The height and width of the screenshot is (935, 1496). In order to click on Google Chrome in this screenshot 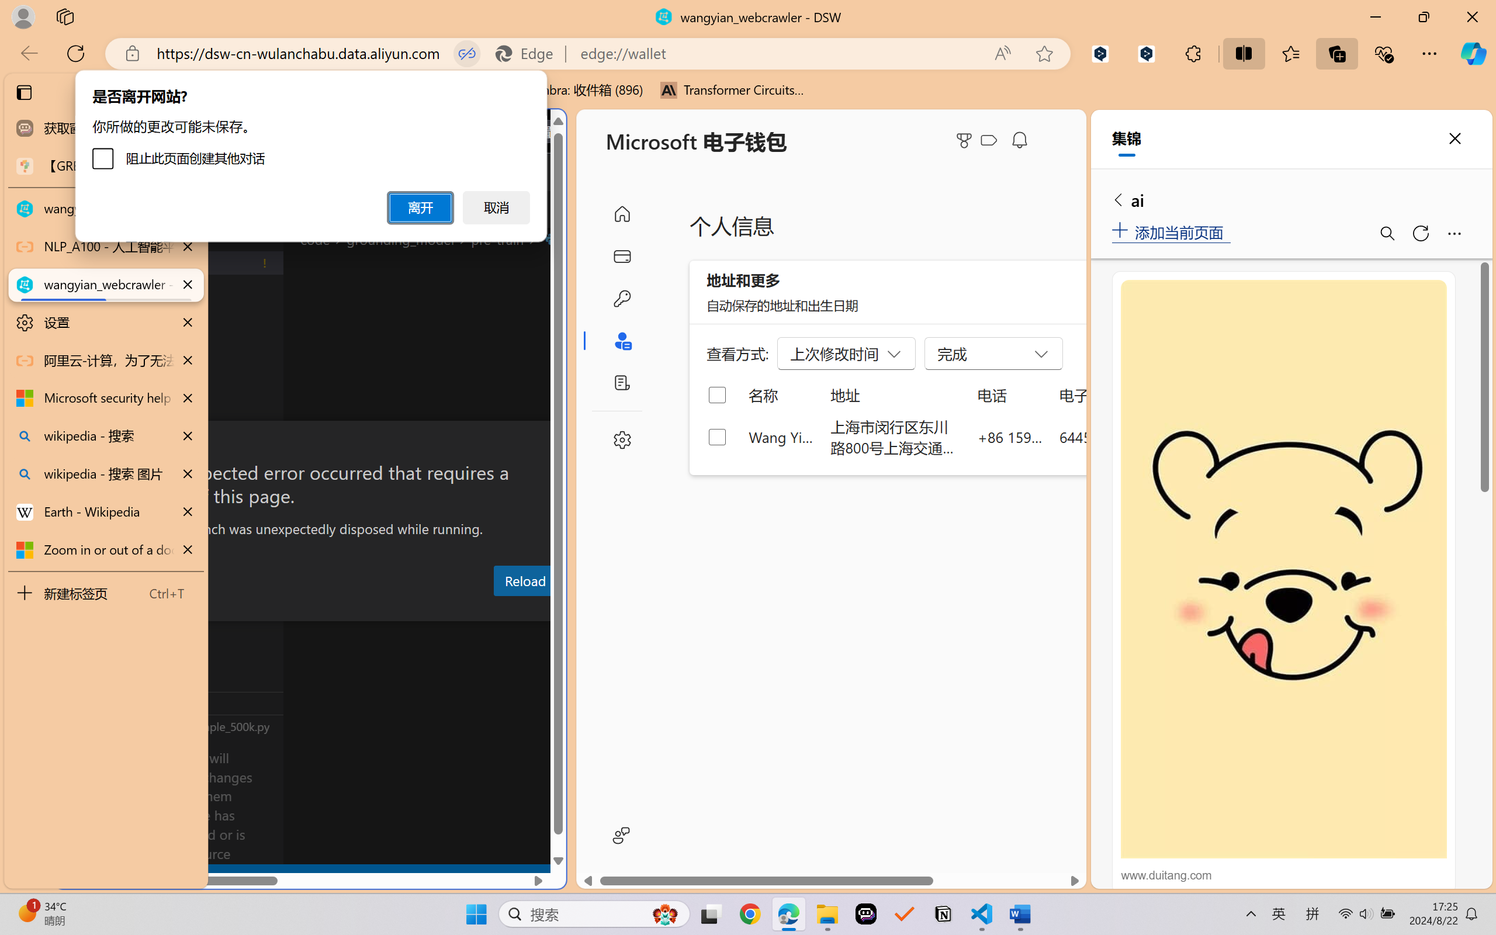, I will do `click(750, 914)`.